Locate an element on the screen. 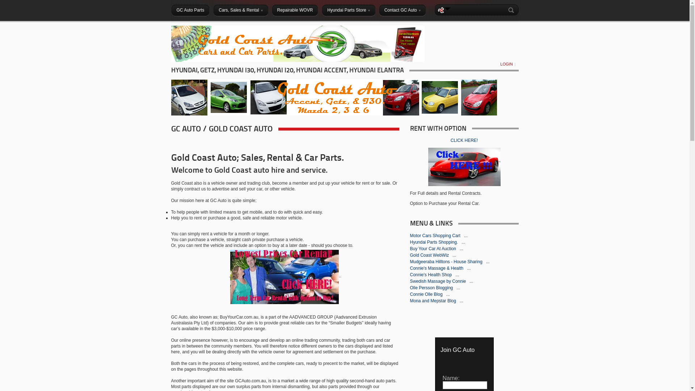 The image size is (695, 391). ... is located at coordinates (457, 275).